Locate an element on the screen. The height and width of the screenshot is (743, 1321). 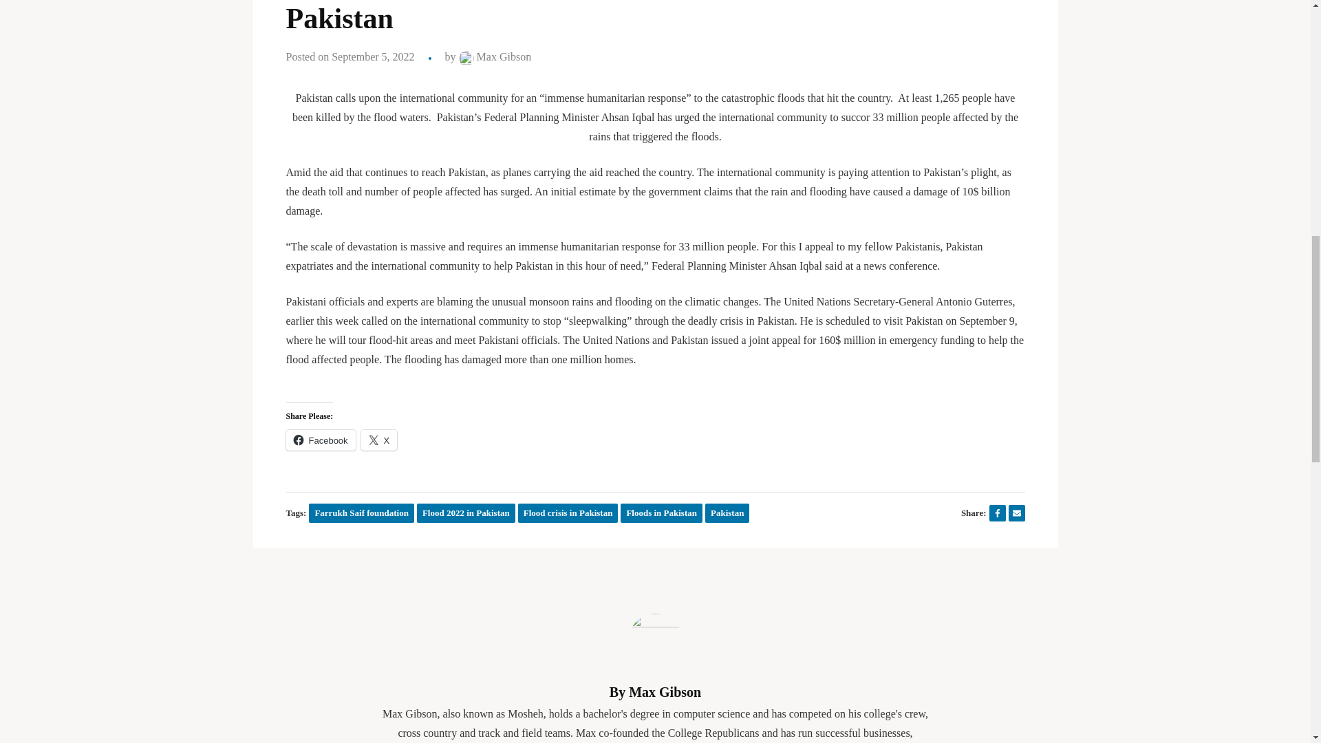
Click to share on Facebook is located at coordinates (321, 440).